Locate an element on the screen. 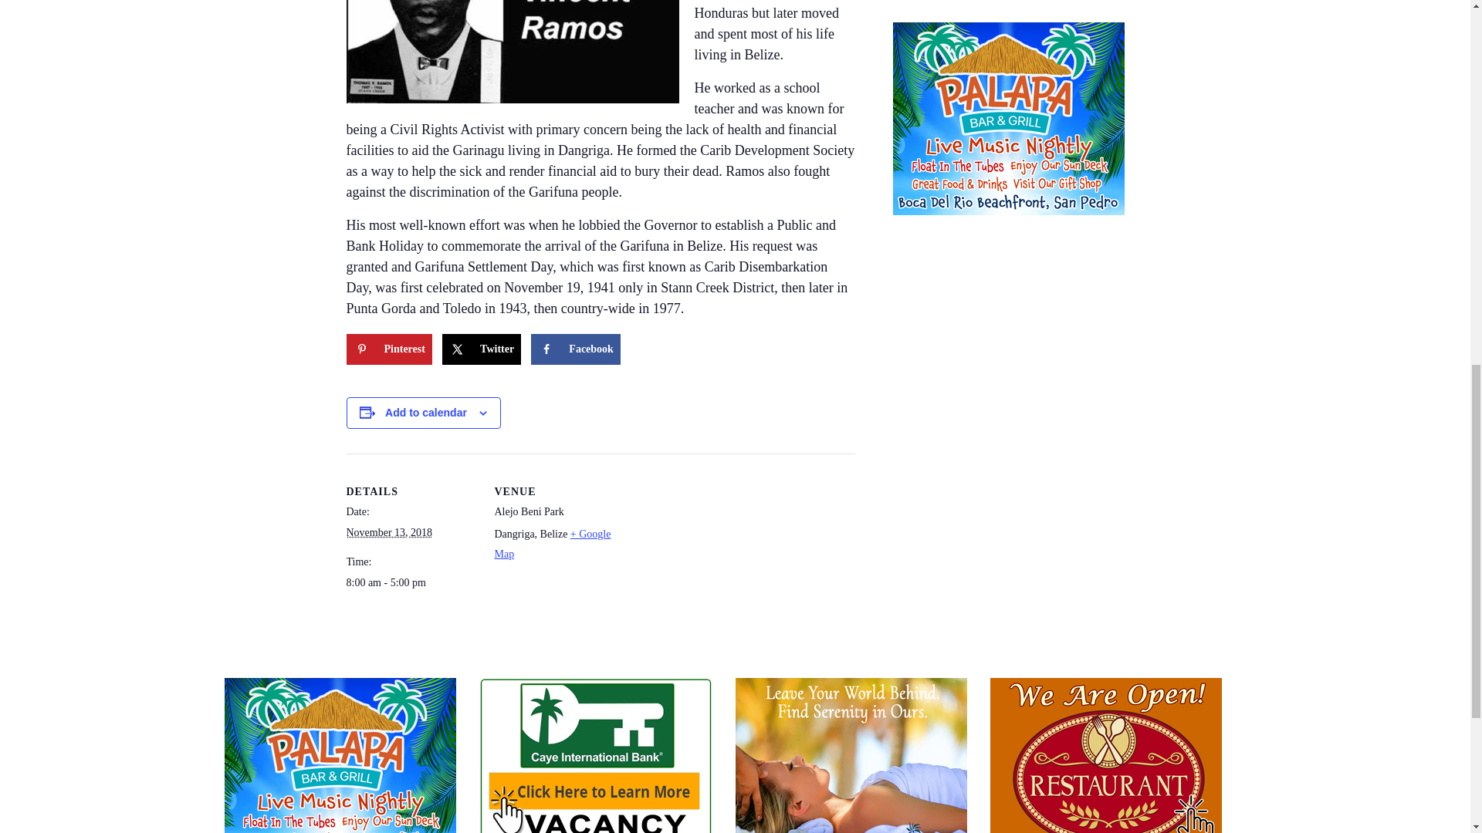  Share on Facebook is located at coordinates (576, 349).